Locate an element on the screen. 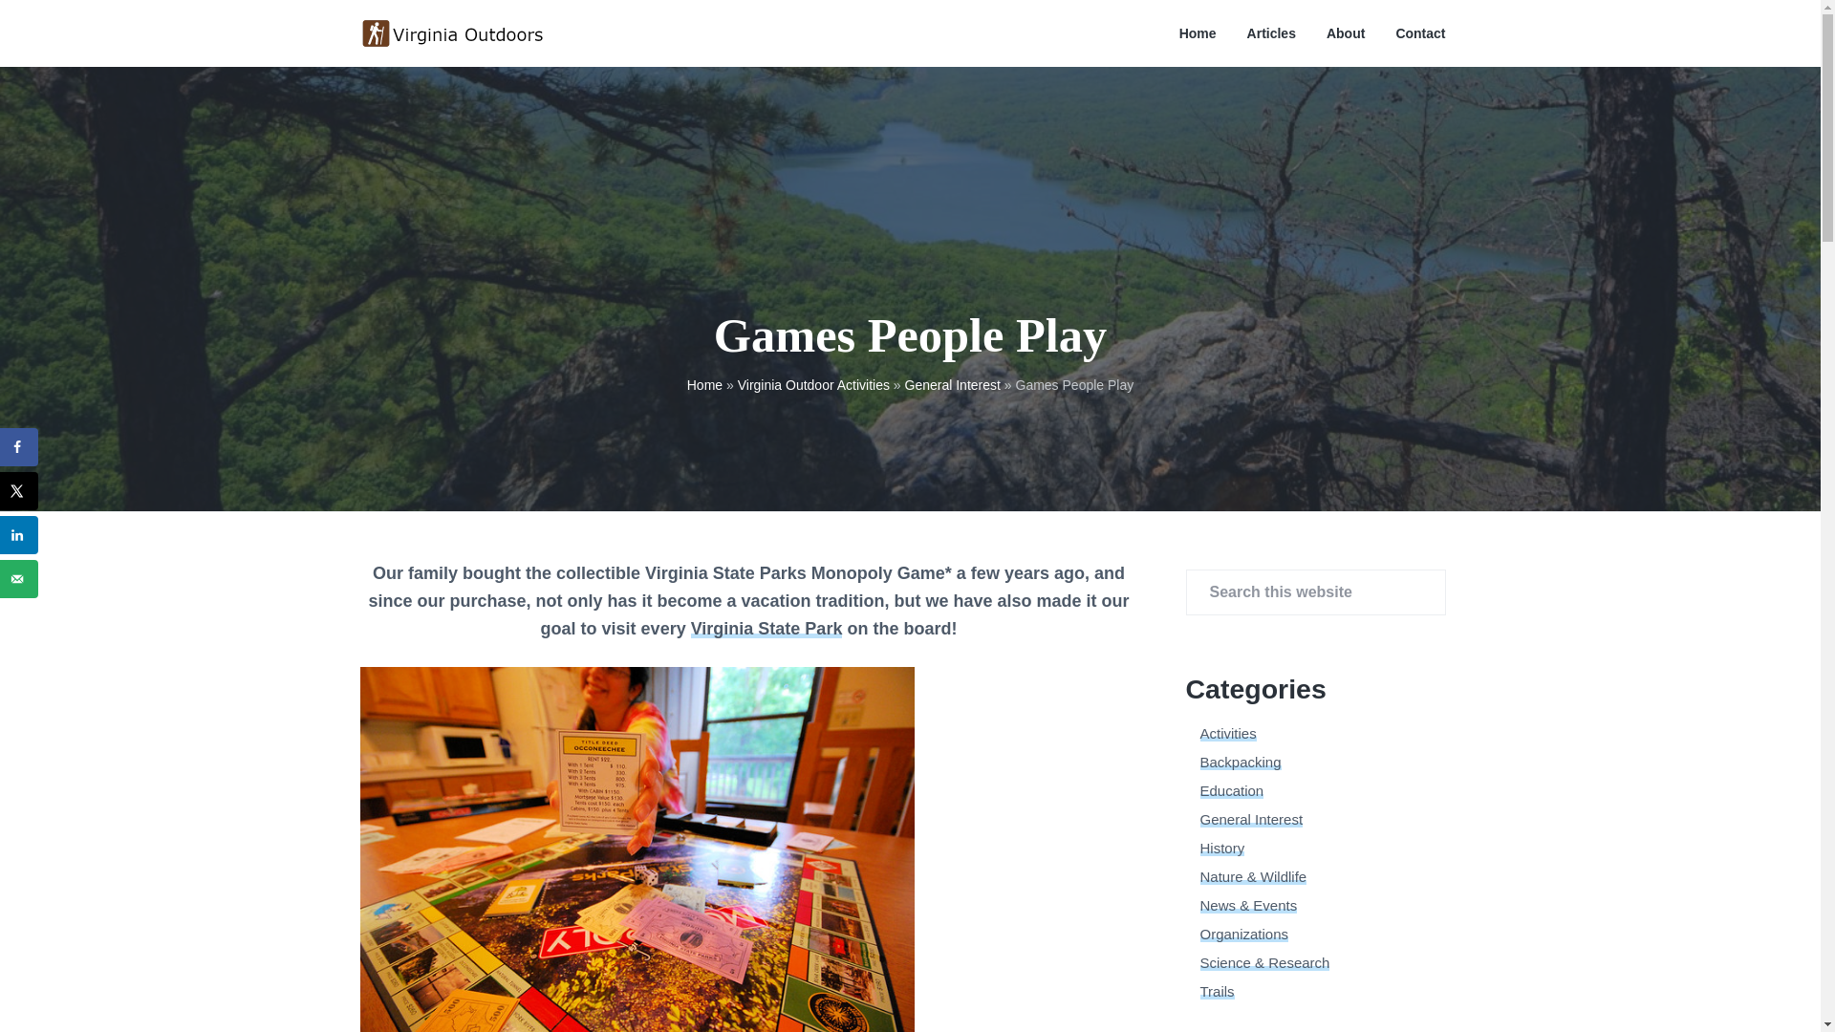  General Interest is located at coordinates (1251, 819).